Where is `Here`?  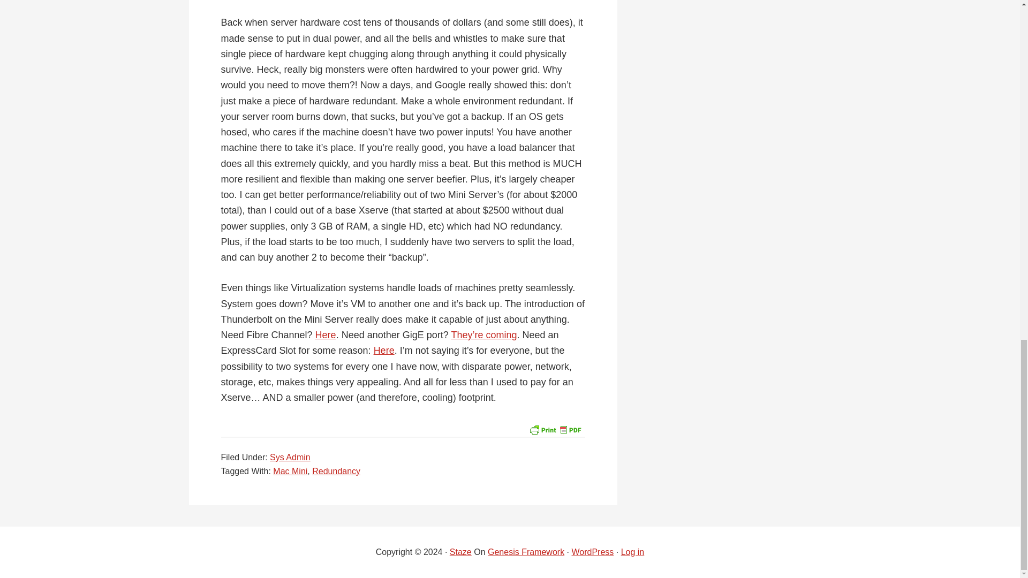
Here is located at coordinates (384, 350).